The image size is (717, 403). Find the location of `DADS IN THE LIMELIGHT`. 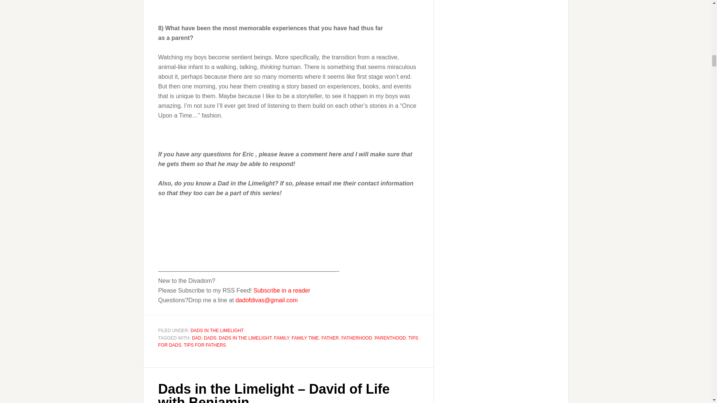

DADS IN THE LIMELIGHT is located at coordinates (217, 331).